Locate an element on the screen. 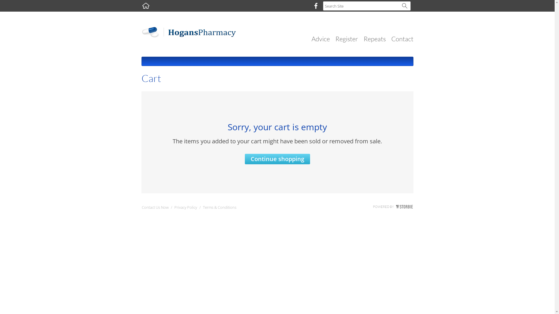 This screenshot has height=314, width=559. Terms & Conditions is located at coordinates (220, 209).